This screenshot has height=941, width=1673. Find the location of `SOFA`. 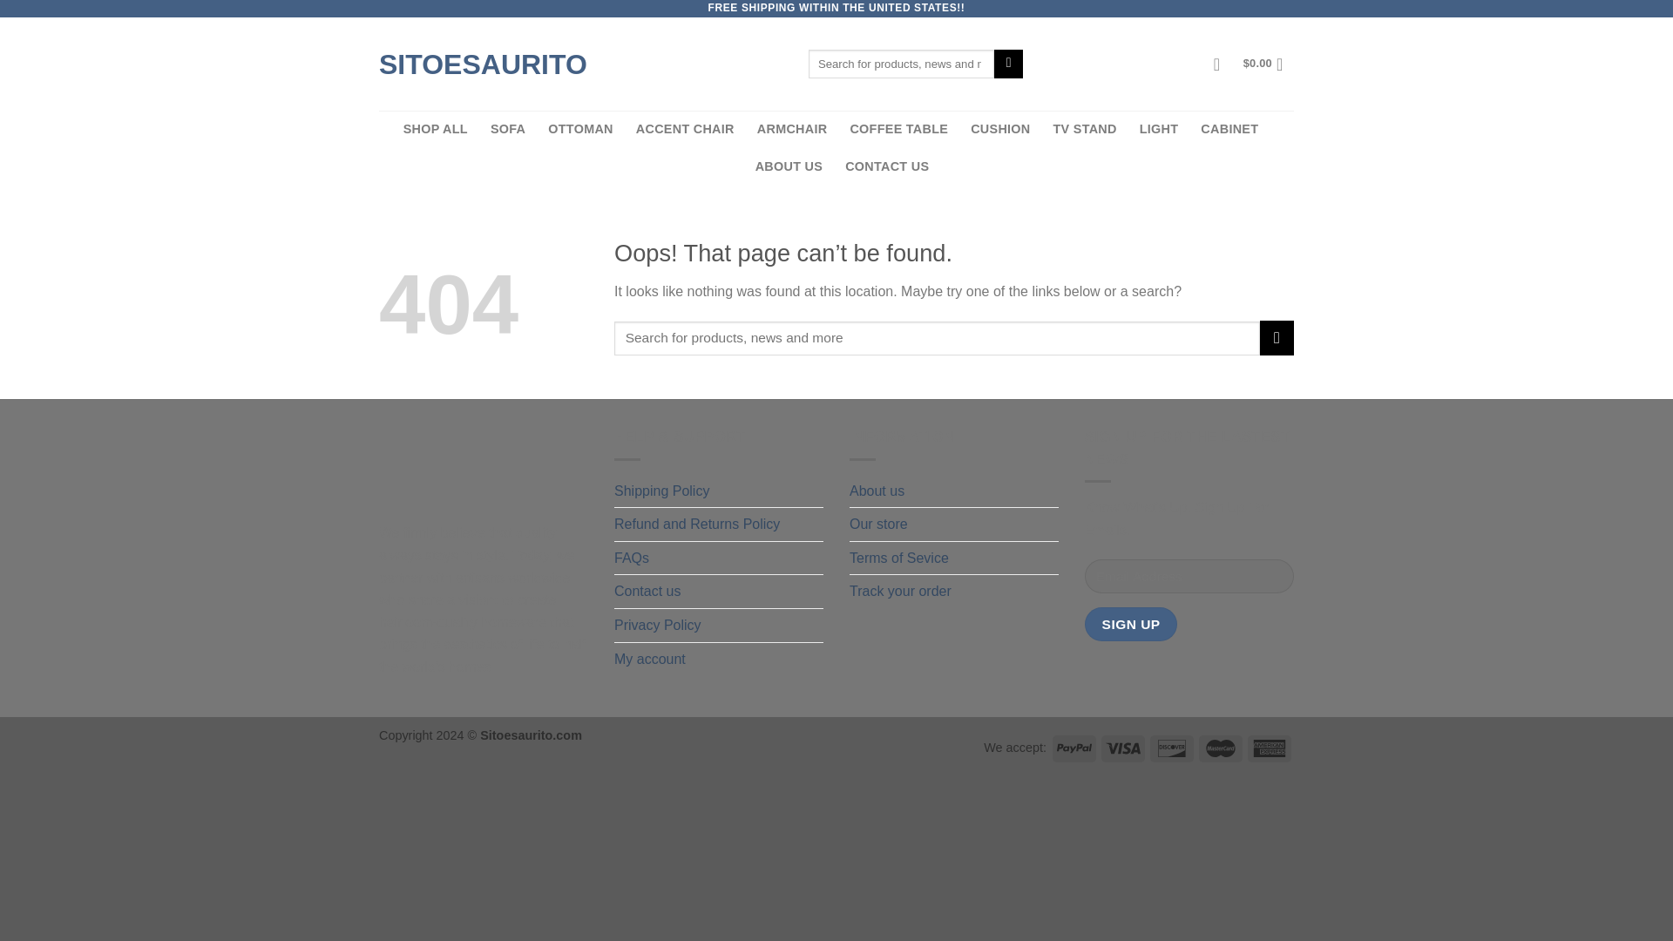

SOFA is located at coordinates (507, 129).